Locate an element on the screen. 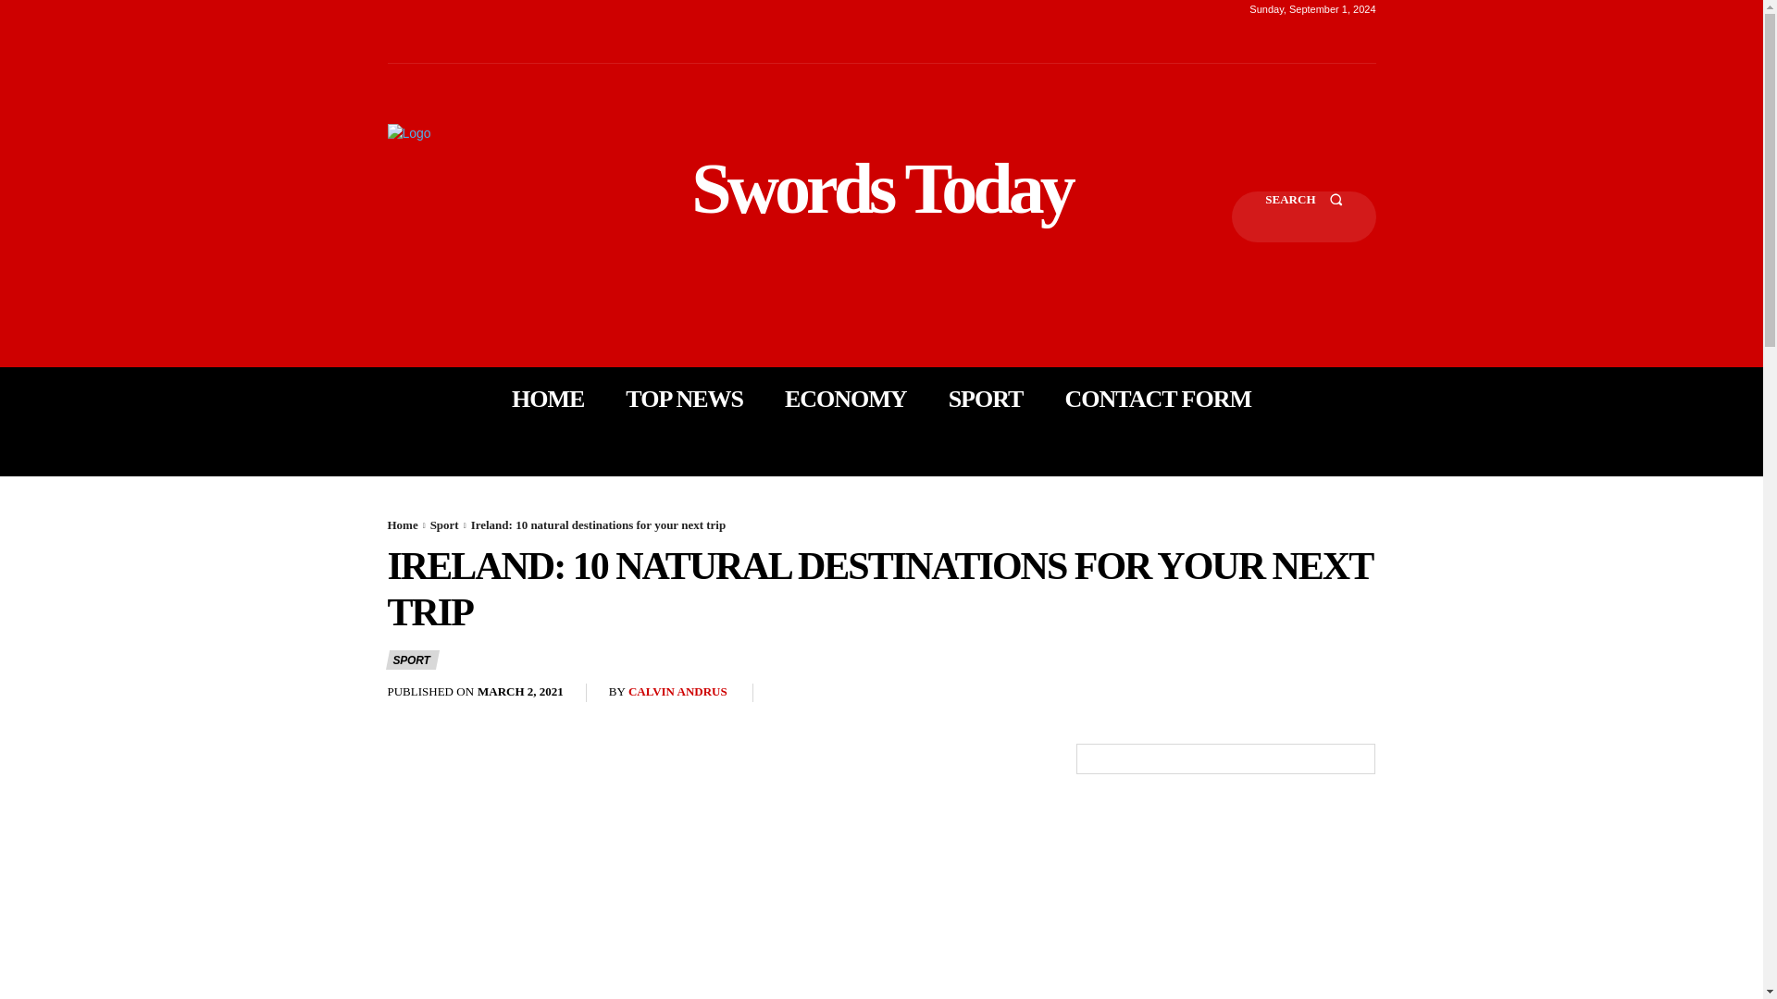 This screenshot has width=1777, height=999. View all posts in Sport is located at coordinates (444, 524).